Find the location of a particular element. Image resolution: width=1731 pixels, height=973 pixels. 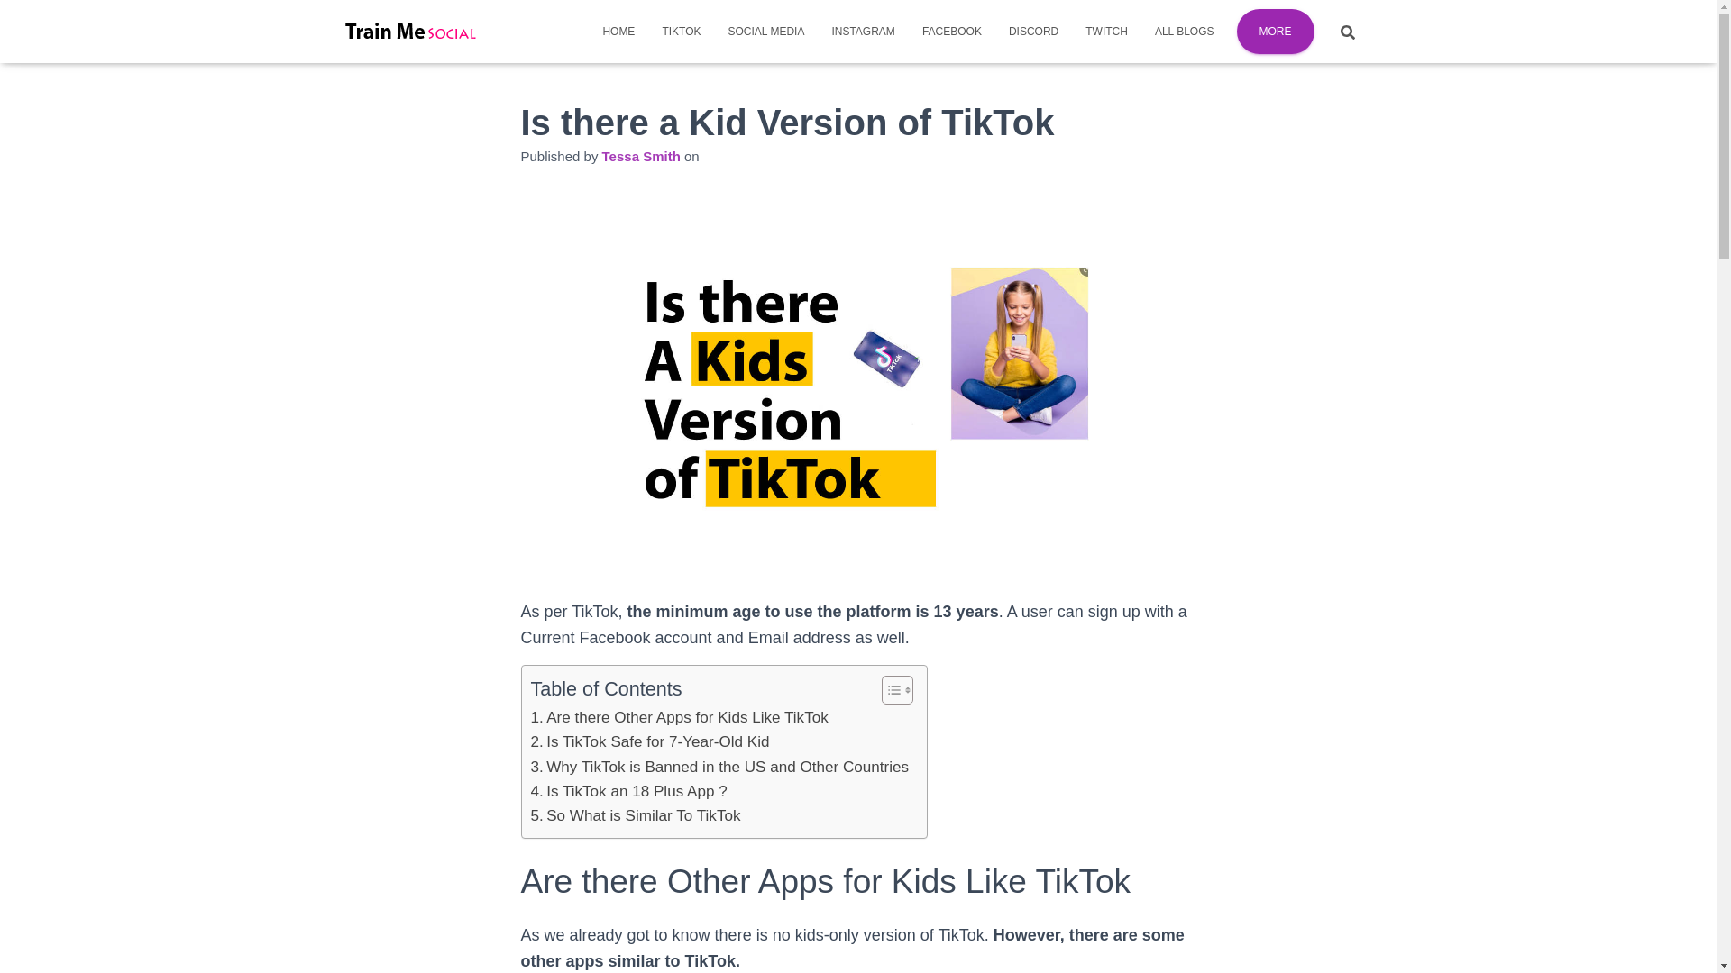

HOME is located at coordinates (618, 31).